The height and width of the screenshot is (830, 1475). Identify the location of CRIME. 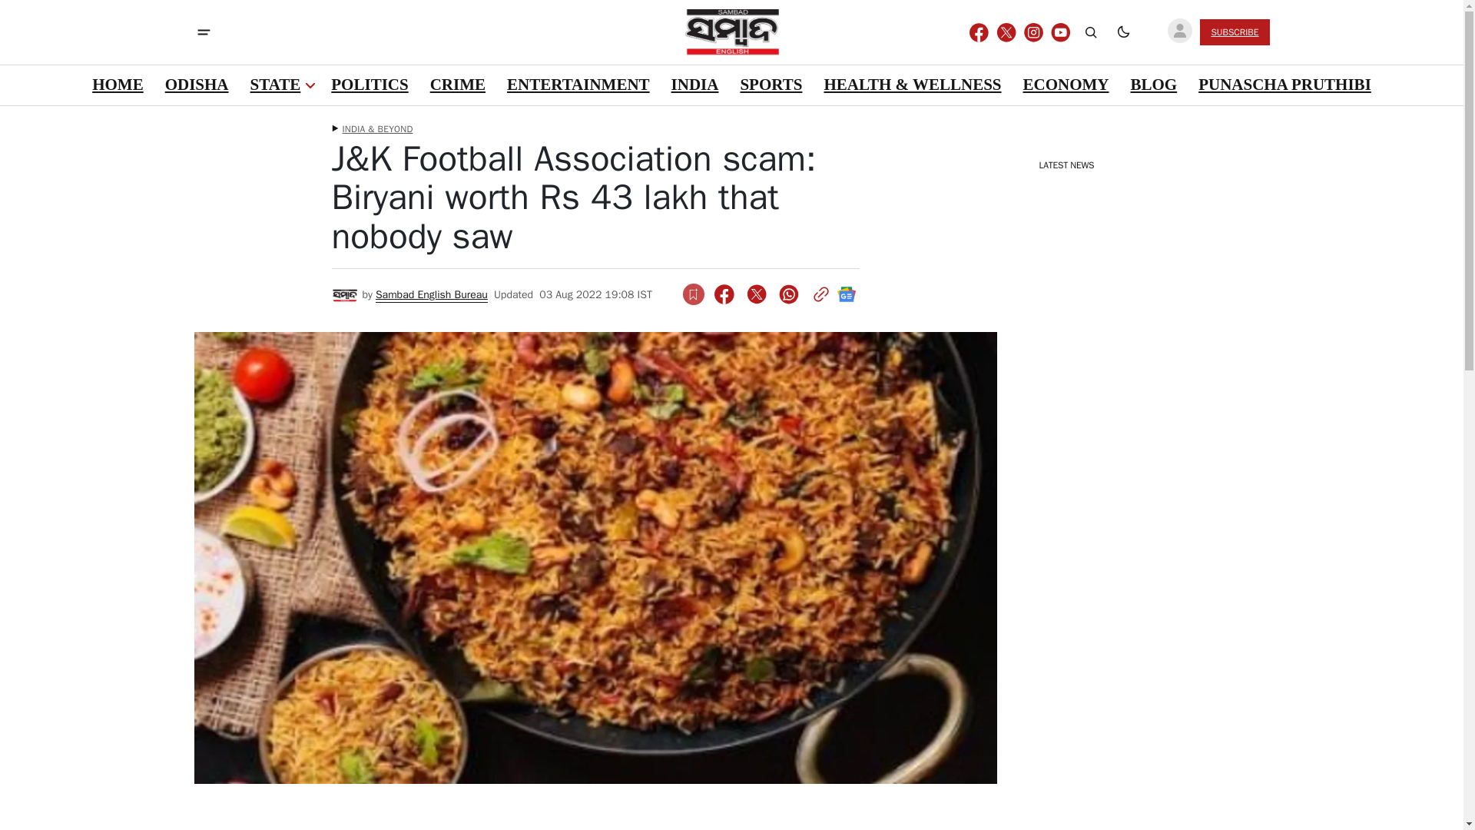
(458, 85).